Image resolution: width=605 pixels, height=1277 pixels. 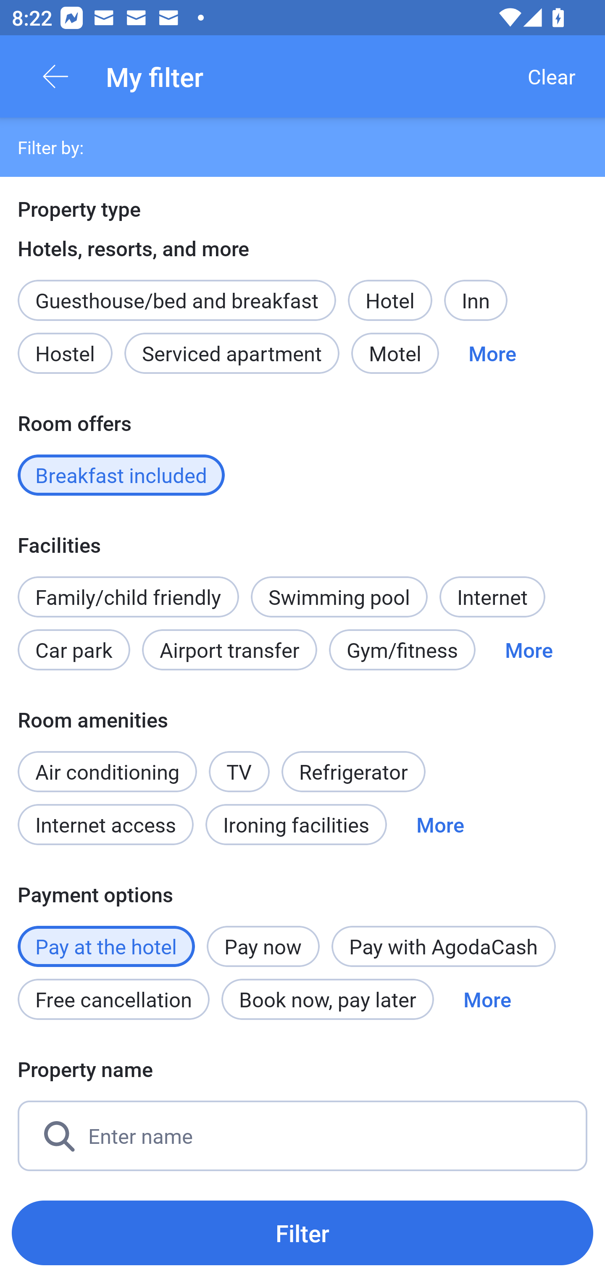 What do you see at coordinates (492, 596) in the screenshot?
I see `Internet` at bounding box center [492, 596].